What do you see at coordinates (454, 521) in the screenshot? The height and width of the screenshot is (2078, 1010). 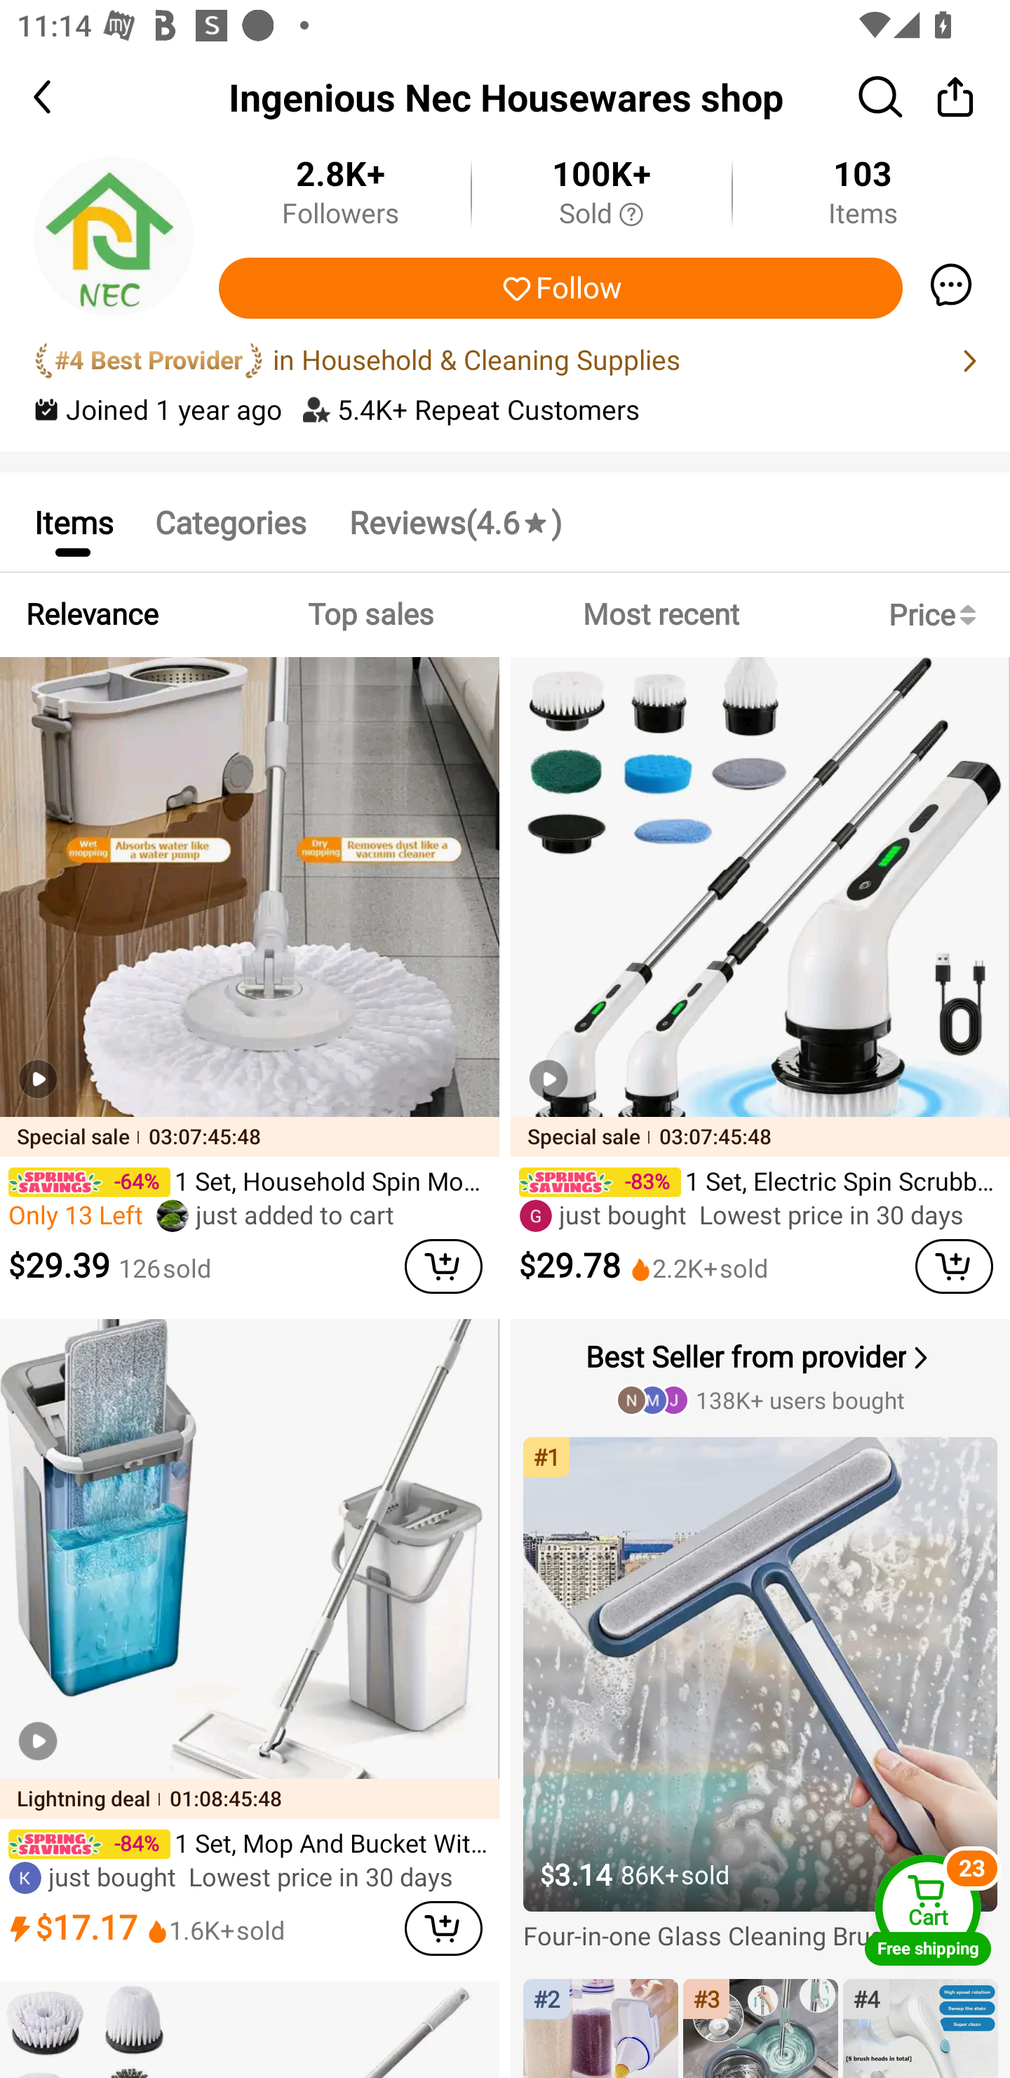 I see `Reviews(4.6 )` at bounding box center [454, 521].